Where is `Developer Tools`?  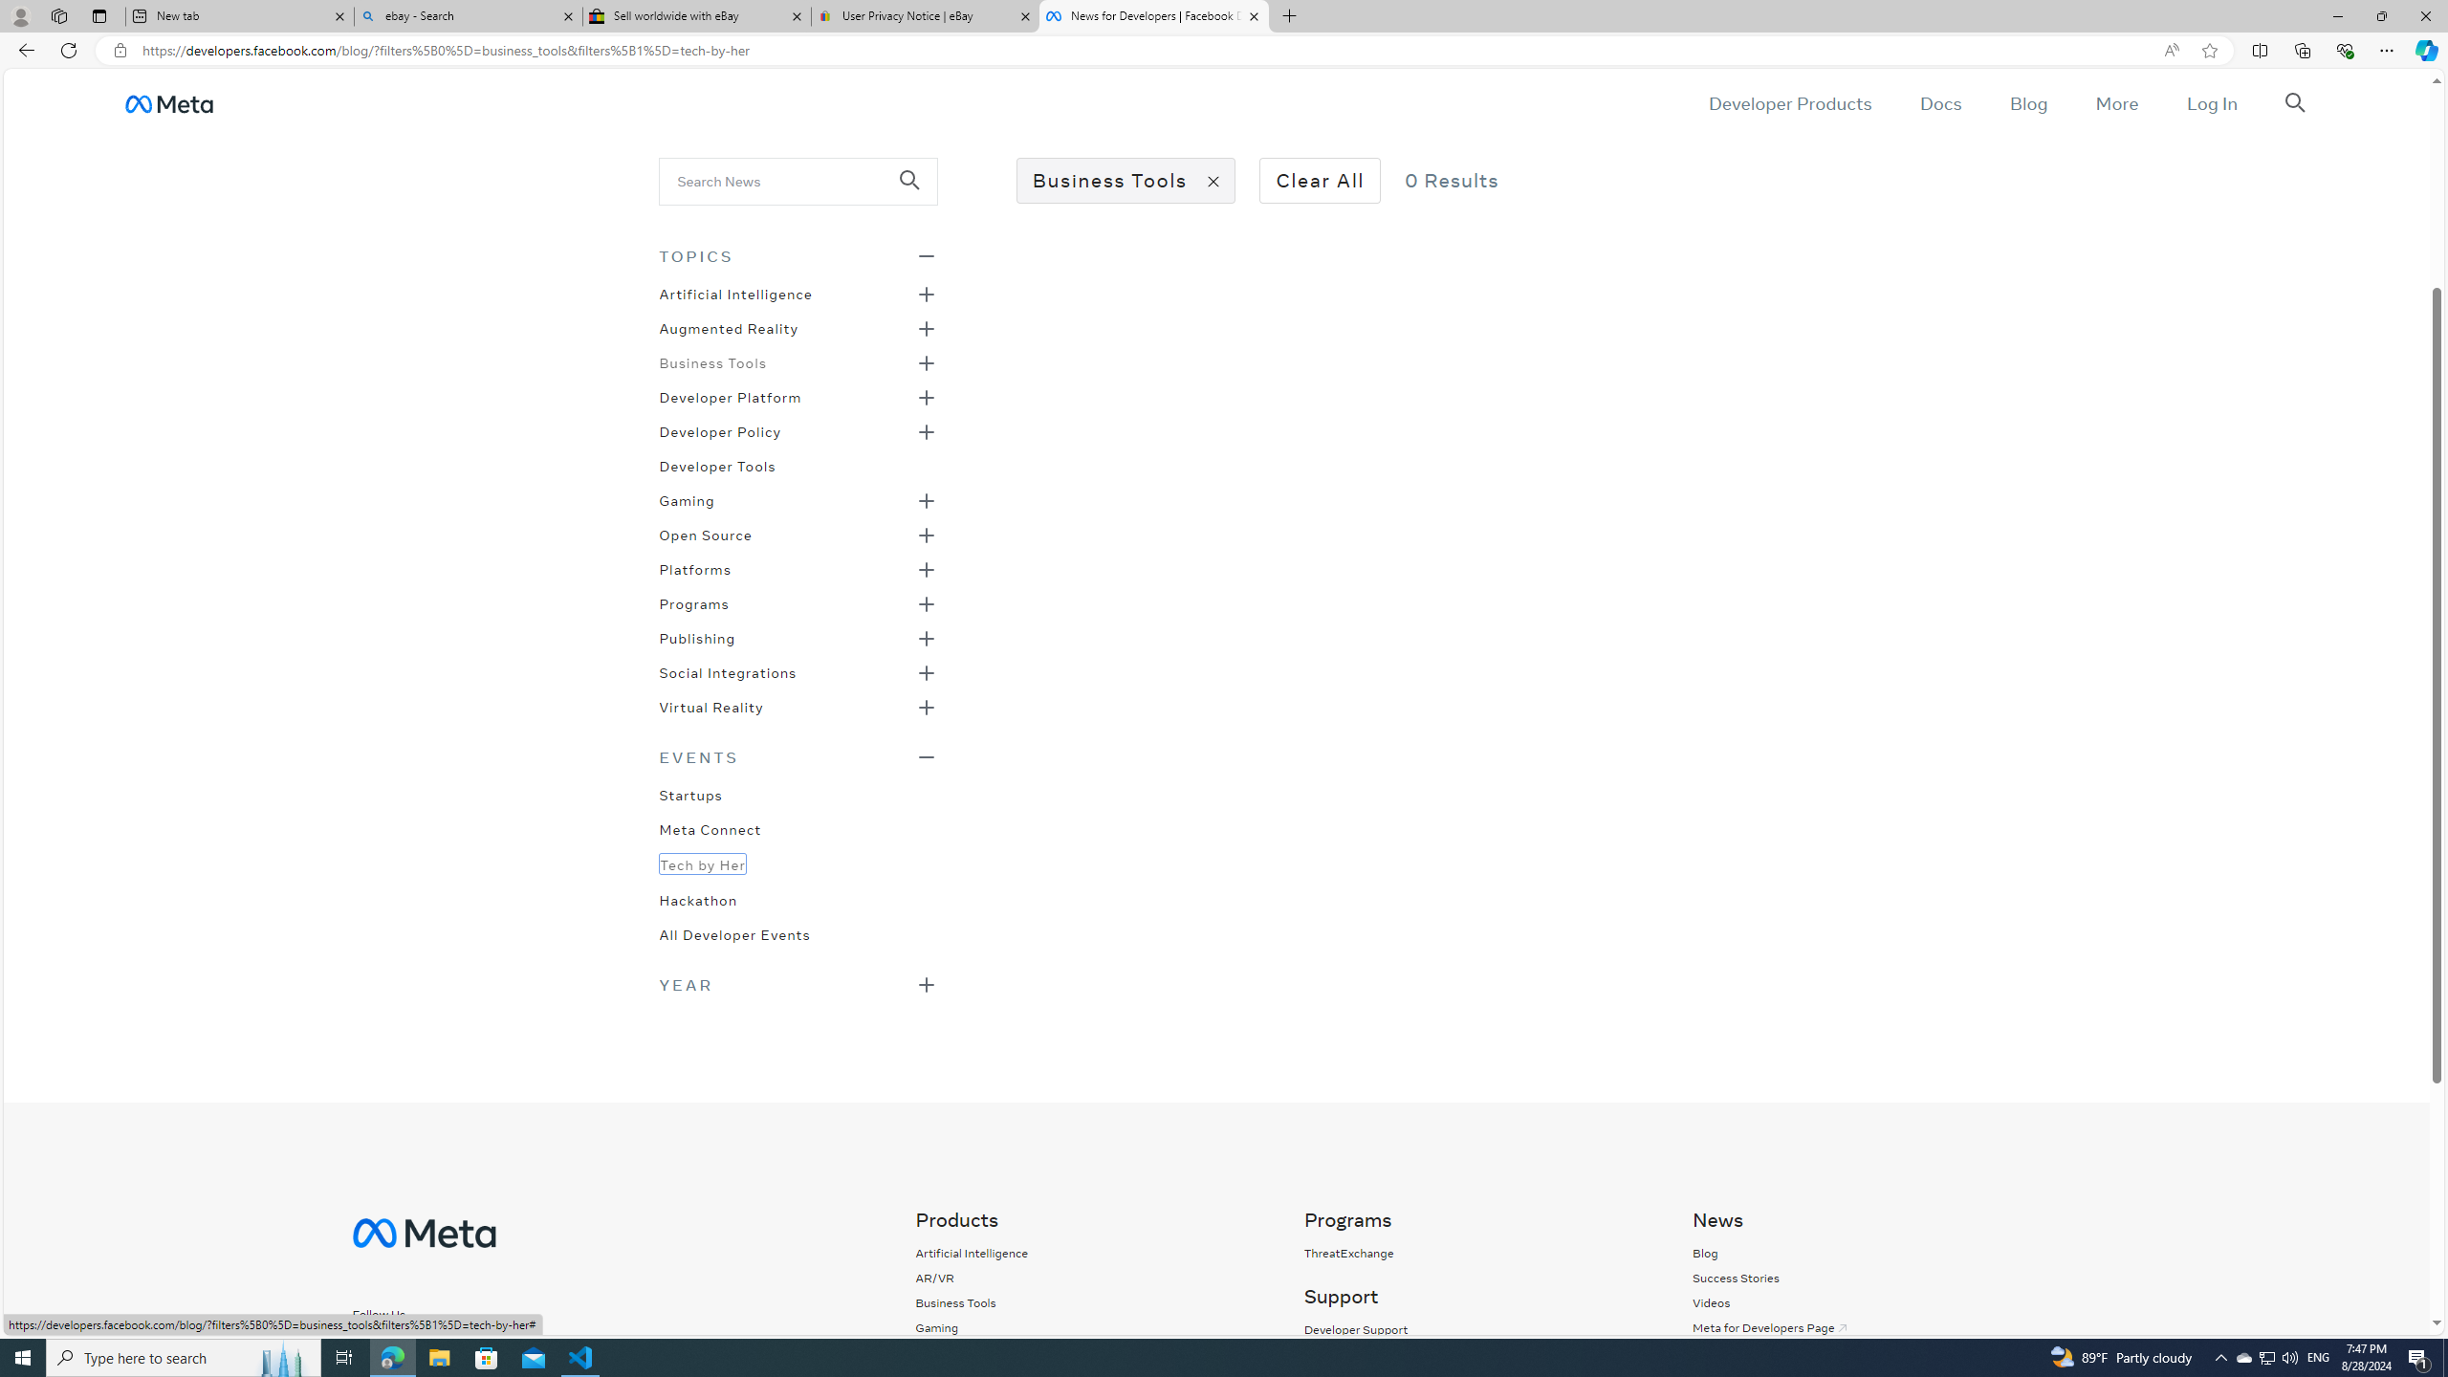
Developer Tools is located at coordinates (717, 465).